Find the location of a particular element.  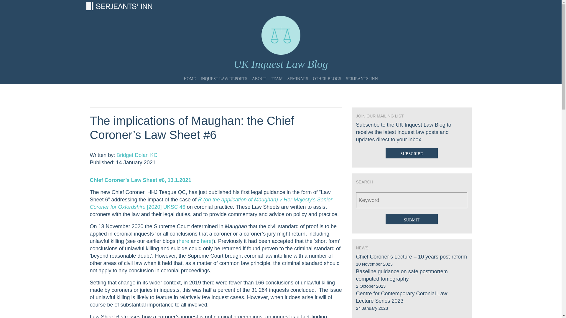

Submit is located at coordinates (412, 219).